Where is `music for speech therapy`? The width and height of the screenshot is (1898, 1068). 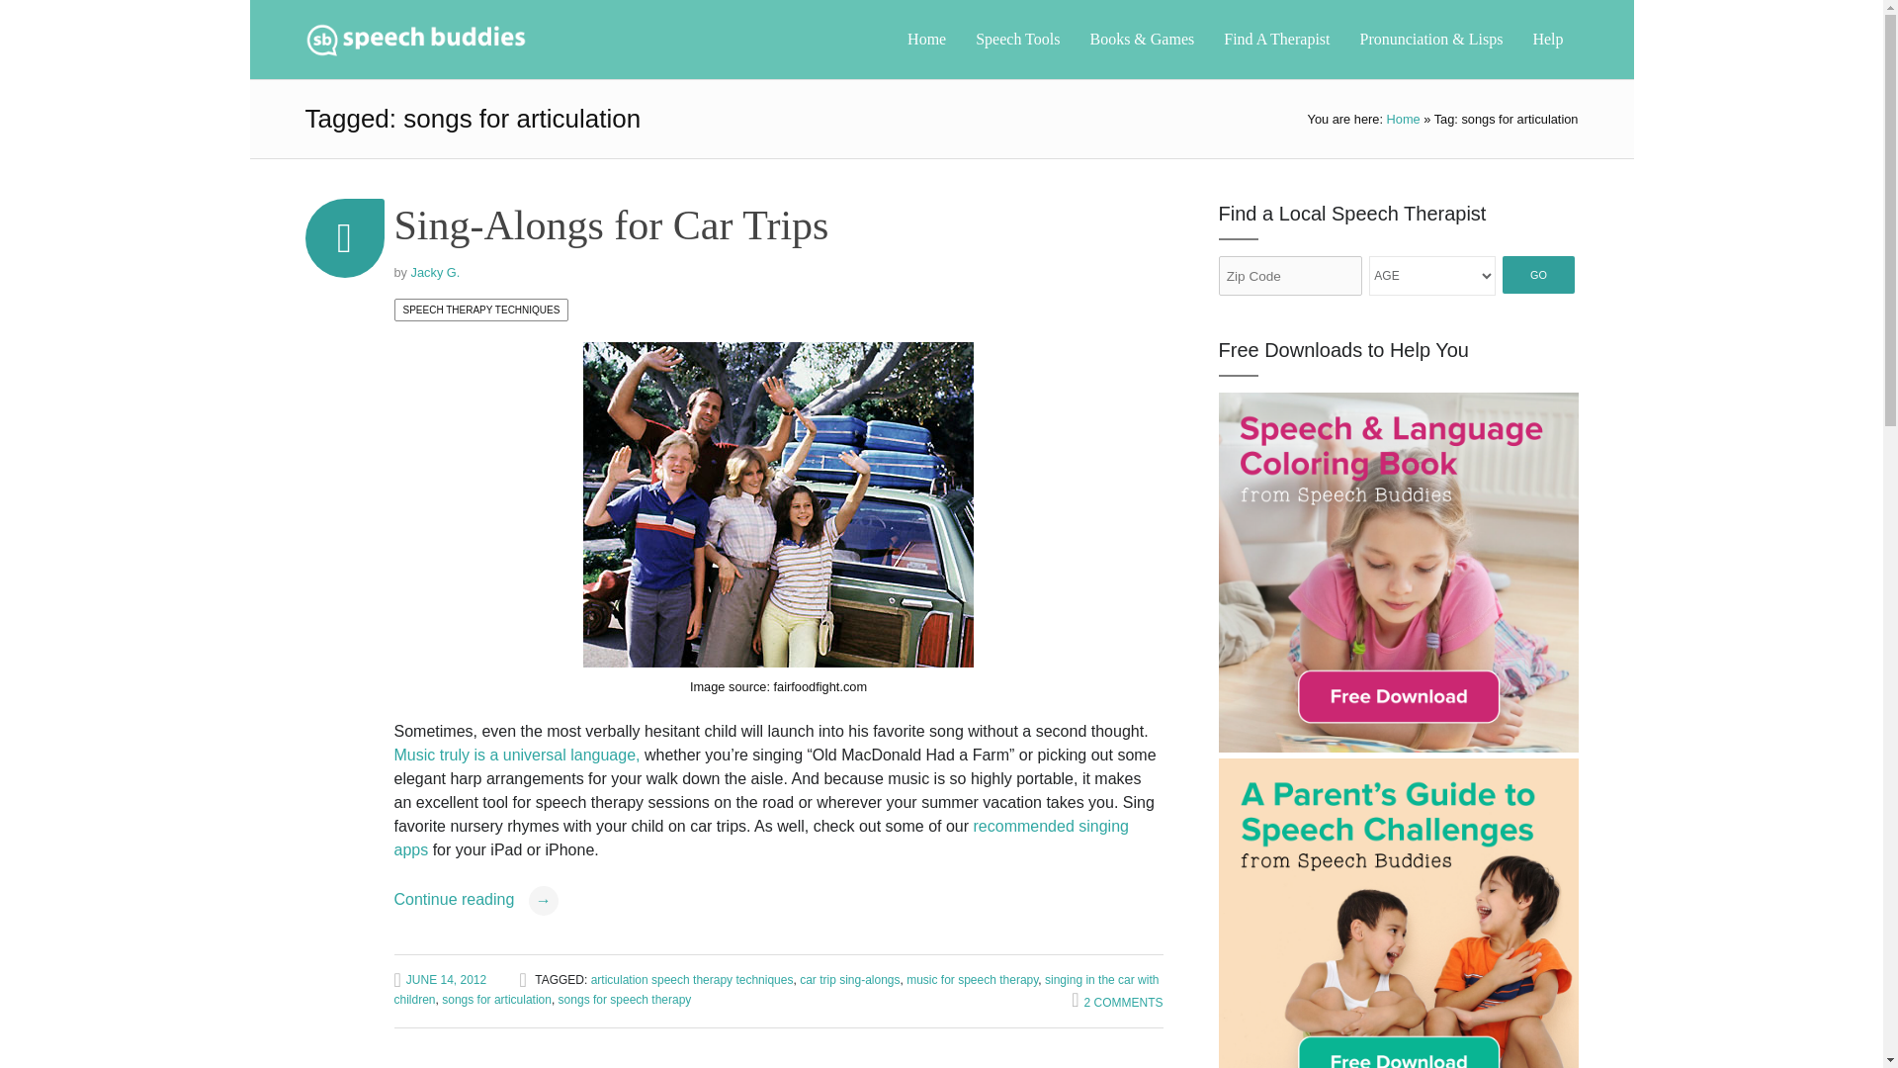
music for speech therapy is located at coordinates (973, 979).